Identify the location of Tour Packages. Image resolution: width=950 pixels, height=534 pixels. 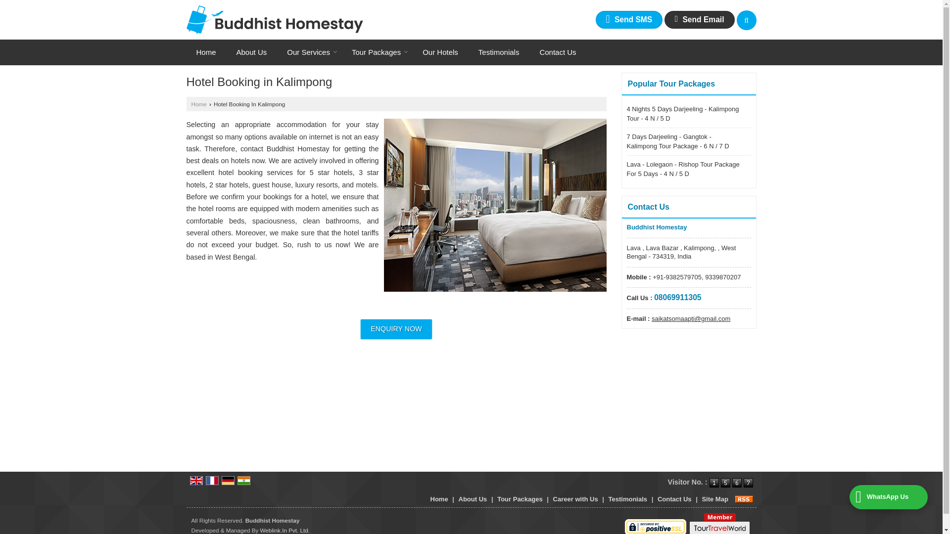
(377, 52).